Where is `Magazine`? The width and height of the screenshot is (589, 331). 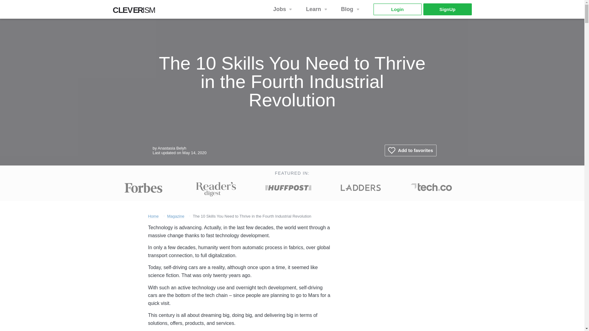 Magazine is located at coordinates (175, 216).